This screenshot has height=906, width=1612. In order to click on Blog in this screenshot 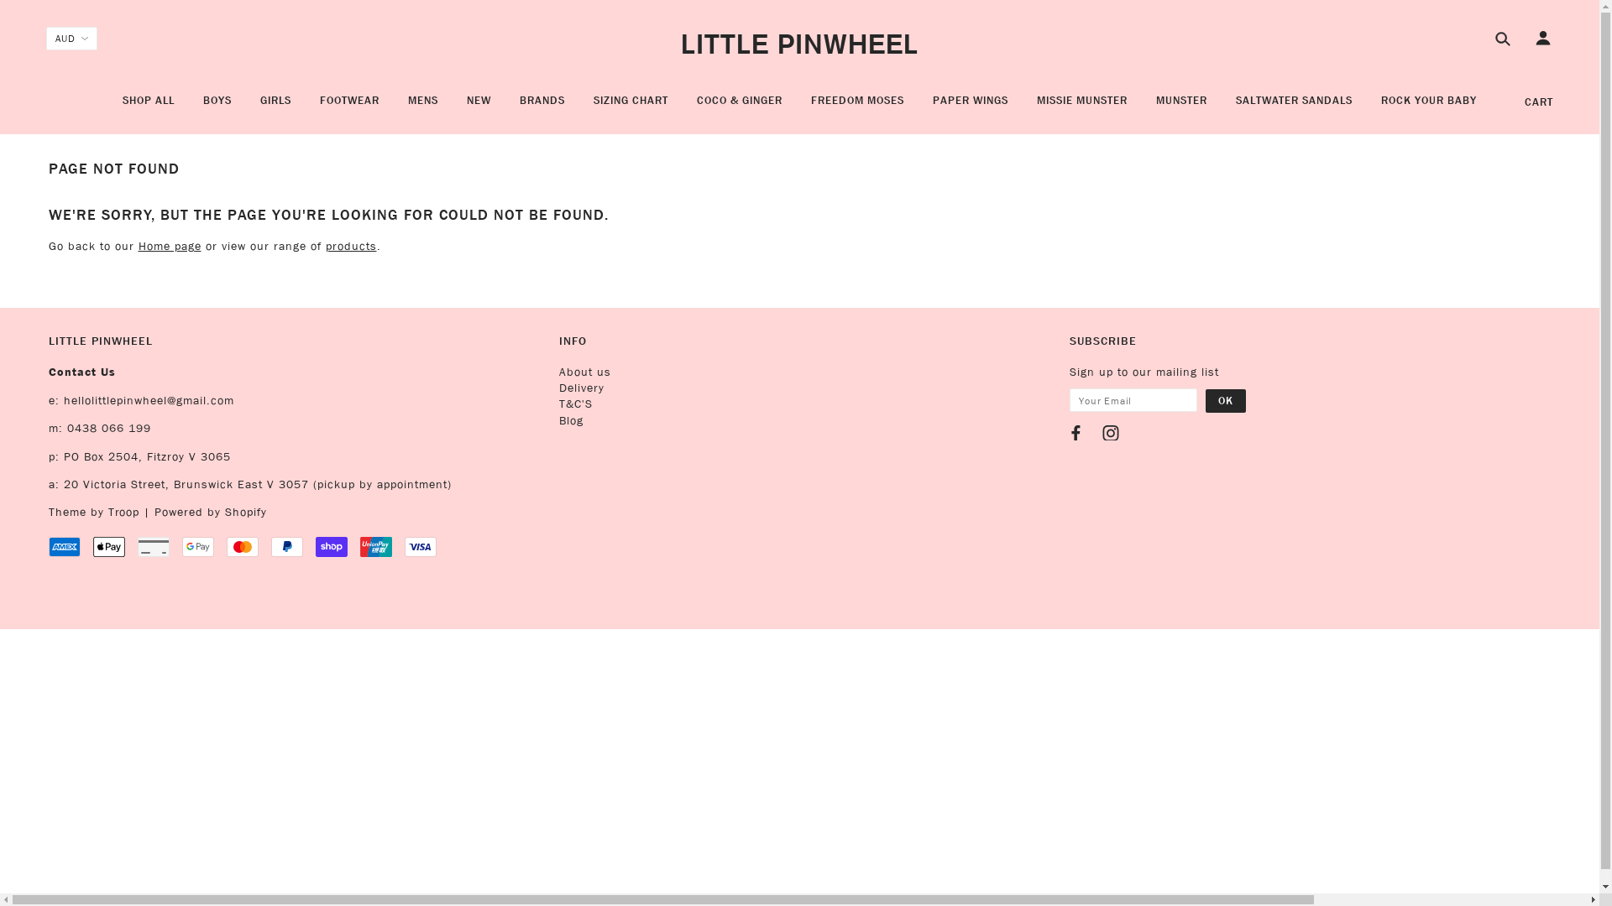, I will do `click(571, 421)`.